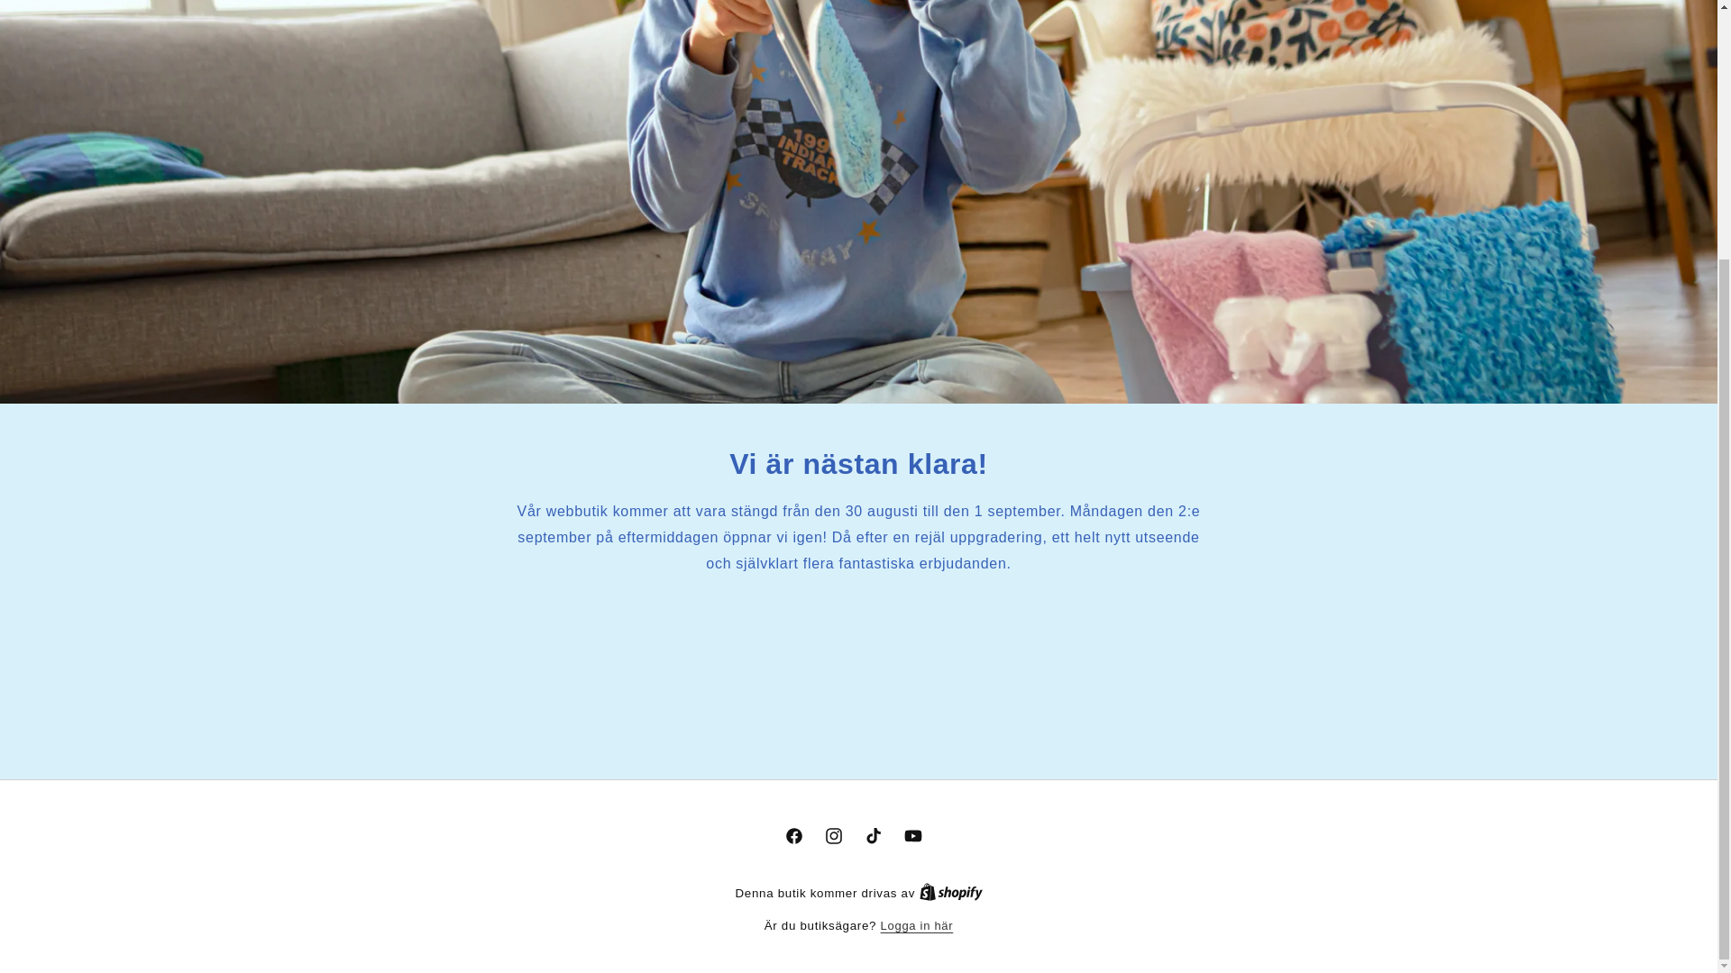  I want to click on YouTube, so click(912, 836).